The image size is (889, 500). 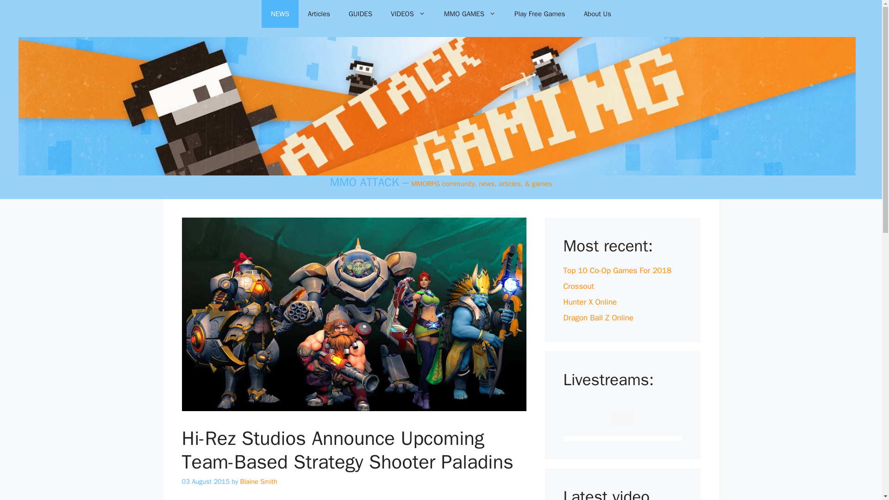 What do you see at coordinates (360, 14) in the screenshot?
I see `GUIDES` at bounding box center [360, 14].